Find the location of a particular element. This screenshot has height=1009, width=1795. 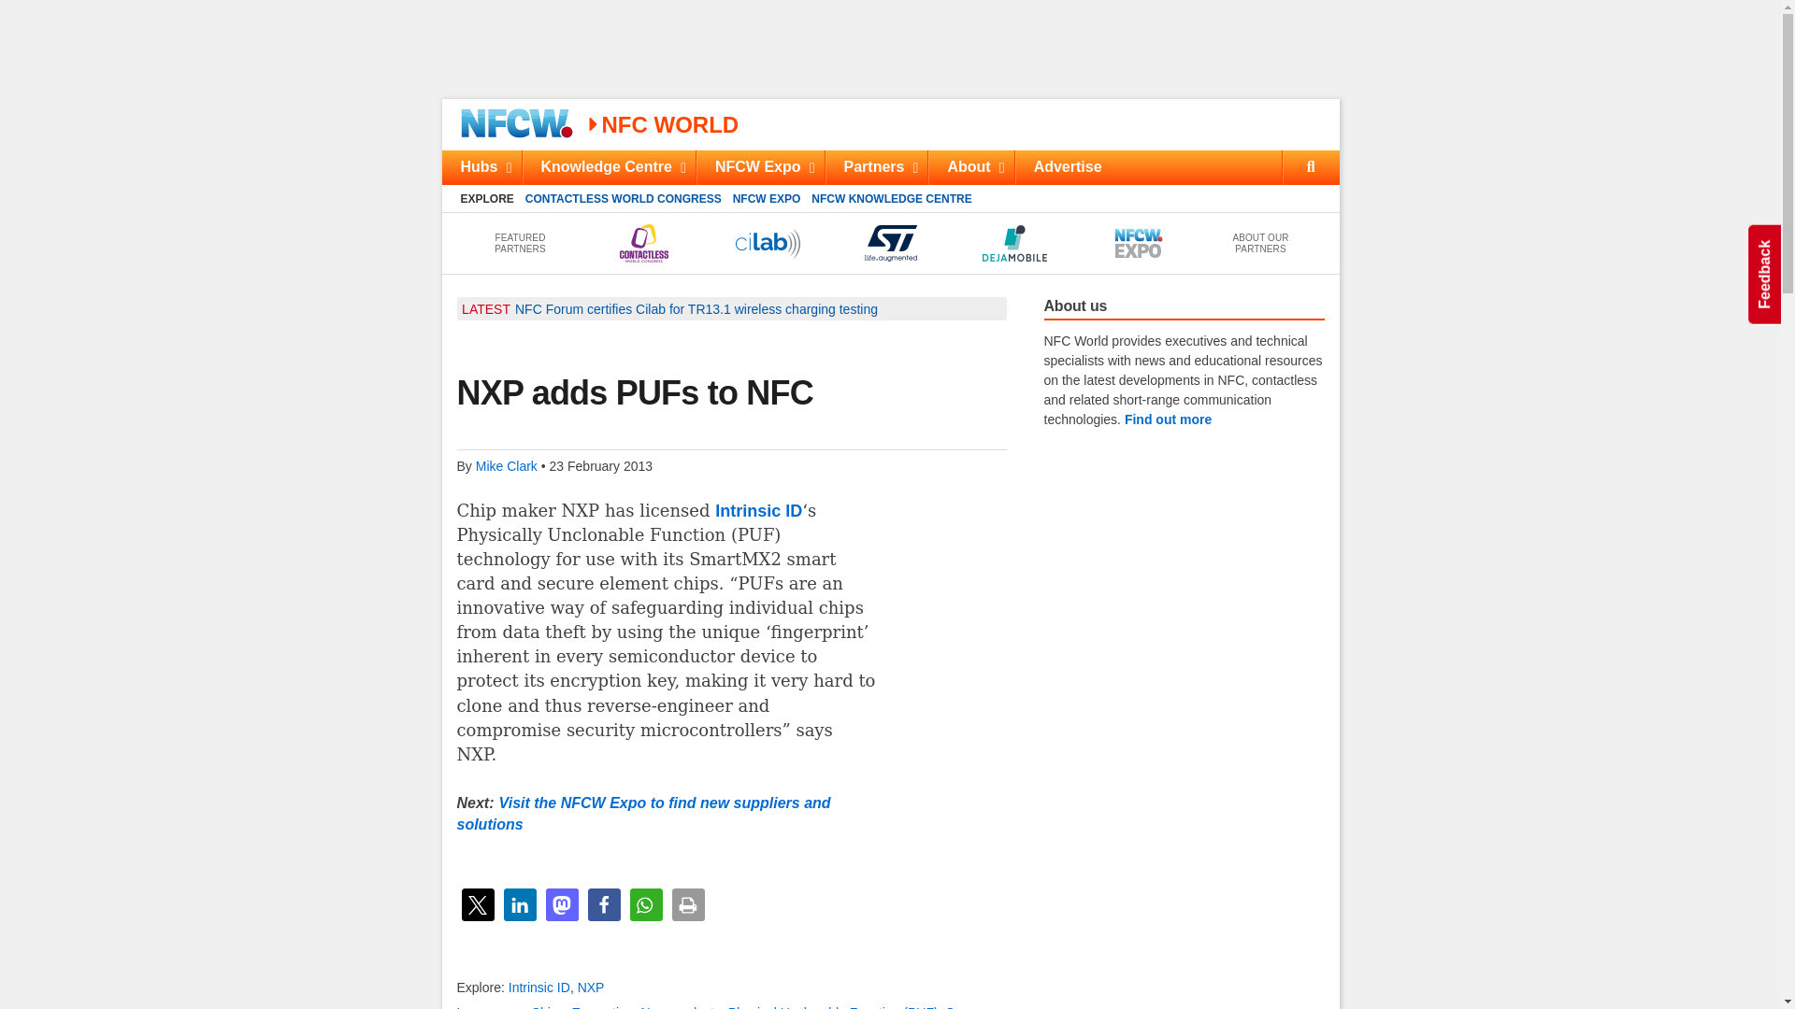

23 February 2013, 13:30 GMT is located at coordinates (600, 465).